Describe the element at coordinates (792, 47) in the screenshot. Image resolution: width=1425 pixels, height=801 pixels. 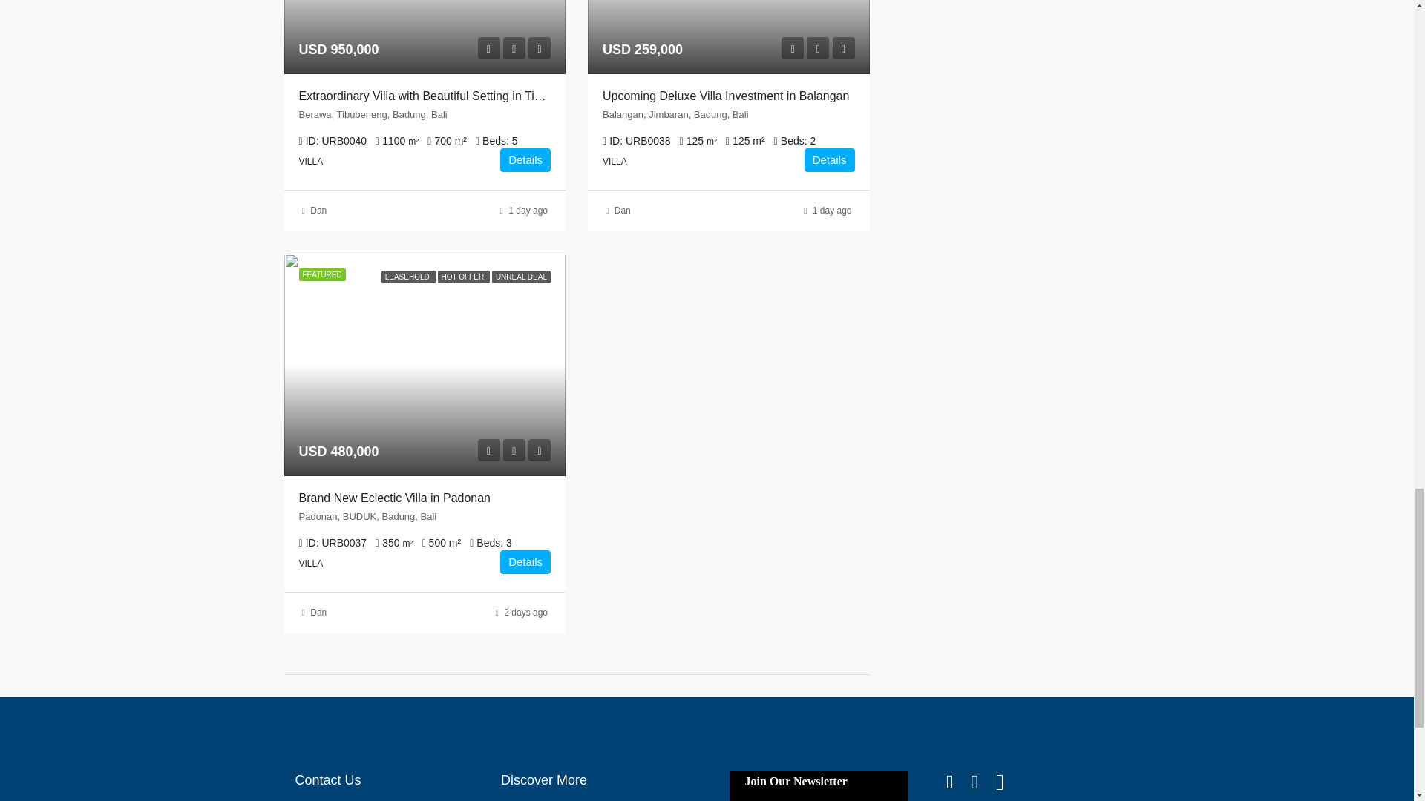
I see `Preview` at that location.